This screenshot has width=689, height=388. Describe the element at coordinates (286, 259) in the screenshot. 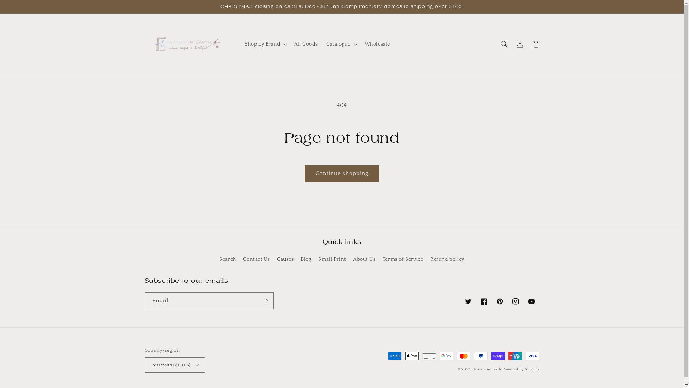

I see `Causes` at that location.